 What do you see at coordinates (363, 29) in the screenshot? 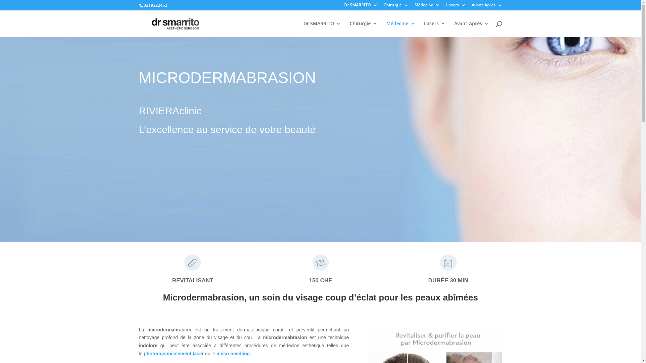
I see `Chirurgie` at bounding box center [363, 29].